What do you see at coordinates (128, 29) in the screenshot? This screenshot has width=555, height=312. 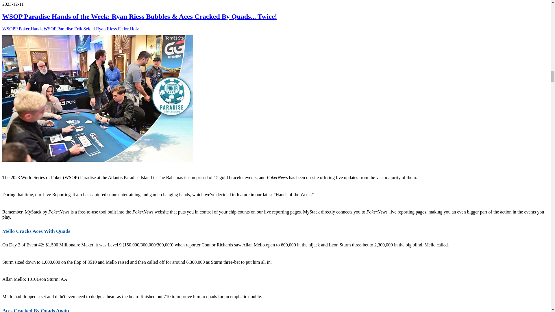 I see `Fedor` at bounding box center [128, 29].